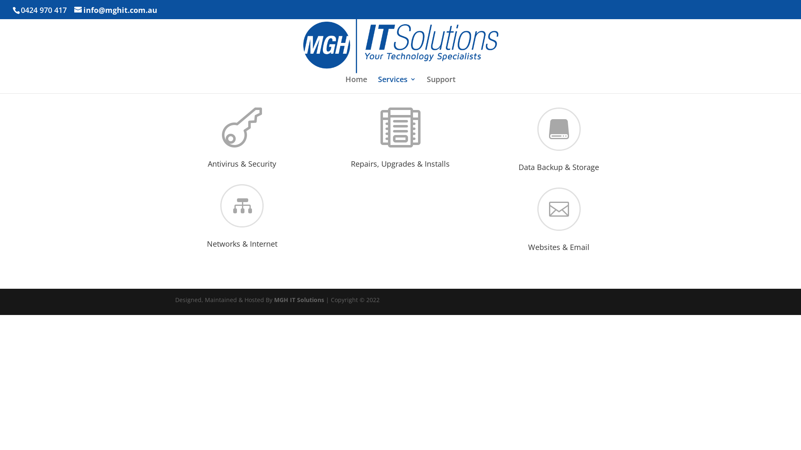  Describe the element at coordinates (116, 10) in the screenshot. I see `info@mghit.com.au` at that location.